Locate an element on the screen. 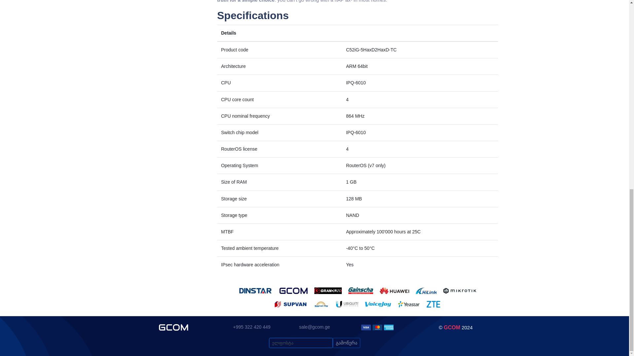  HUAWEI is located at coordinates (394, 291).